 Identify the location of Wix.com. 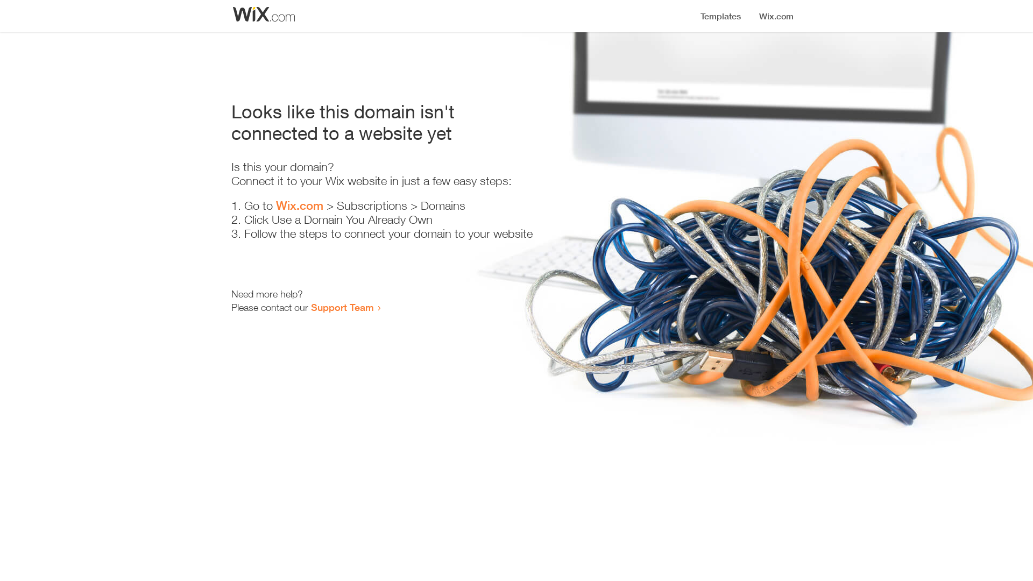
(300, 206).